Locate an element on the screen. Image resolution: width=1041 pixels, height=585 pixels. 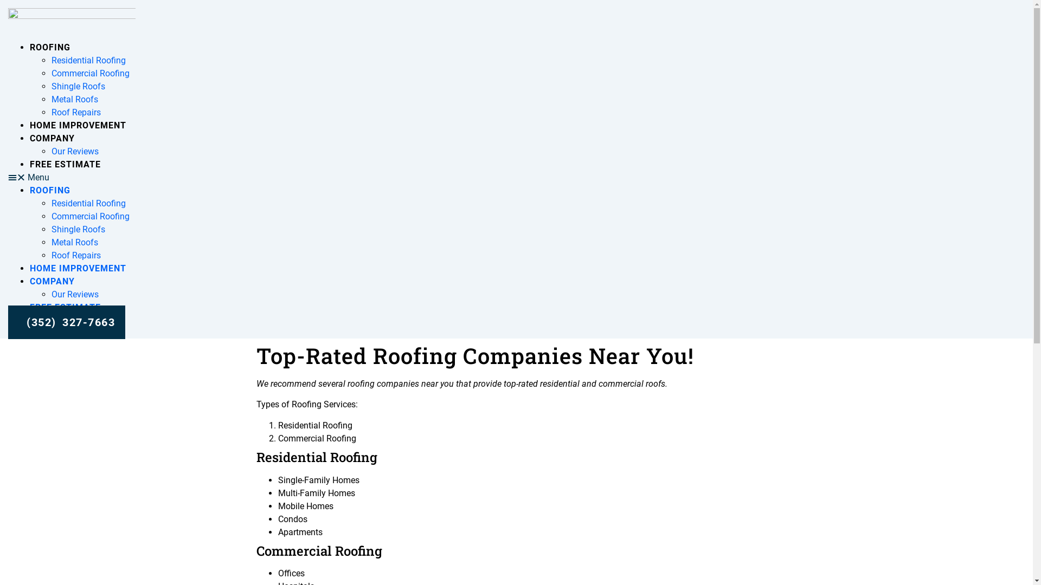
Commercial Roofing is located at coordinates (91, 217).